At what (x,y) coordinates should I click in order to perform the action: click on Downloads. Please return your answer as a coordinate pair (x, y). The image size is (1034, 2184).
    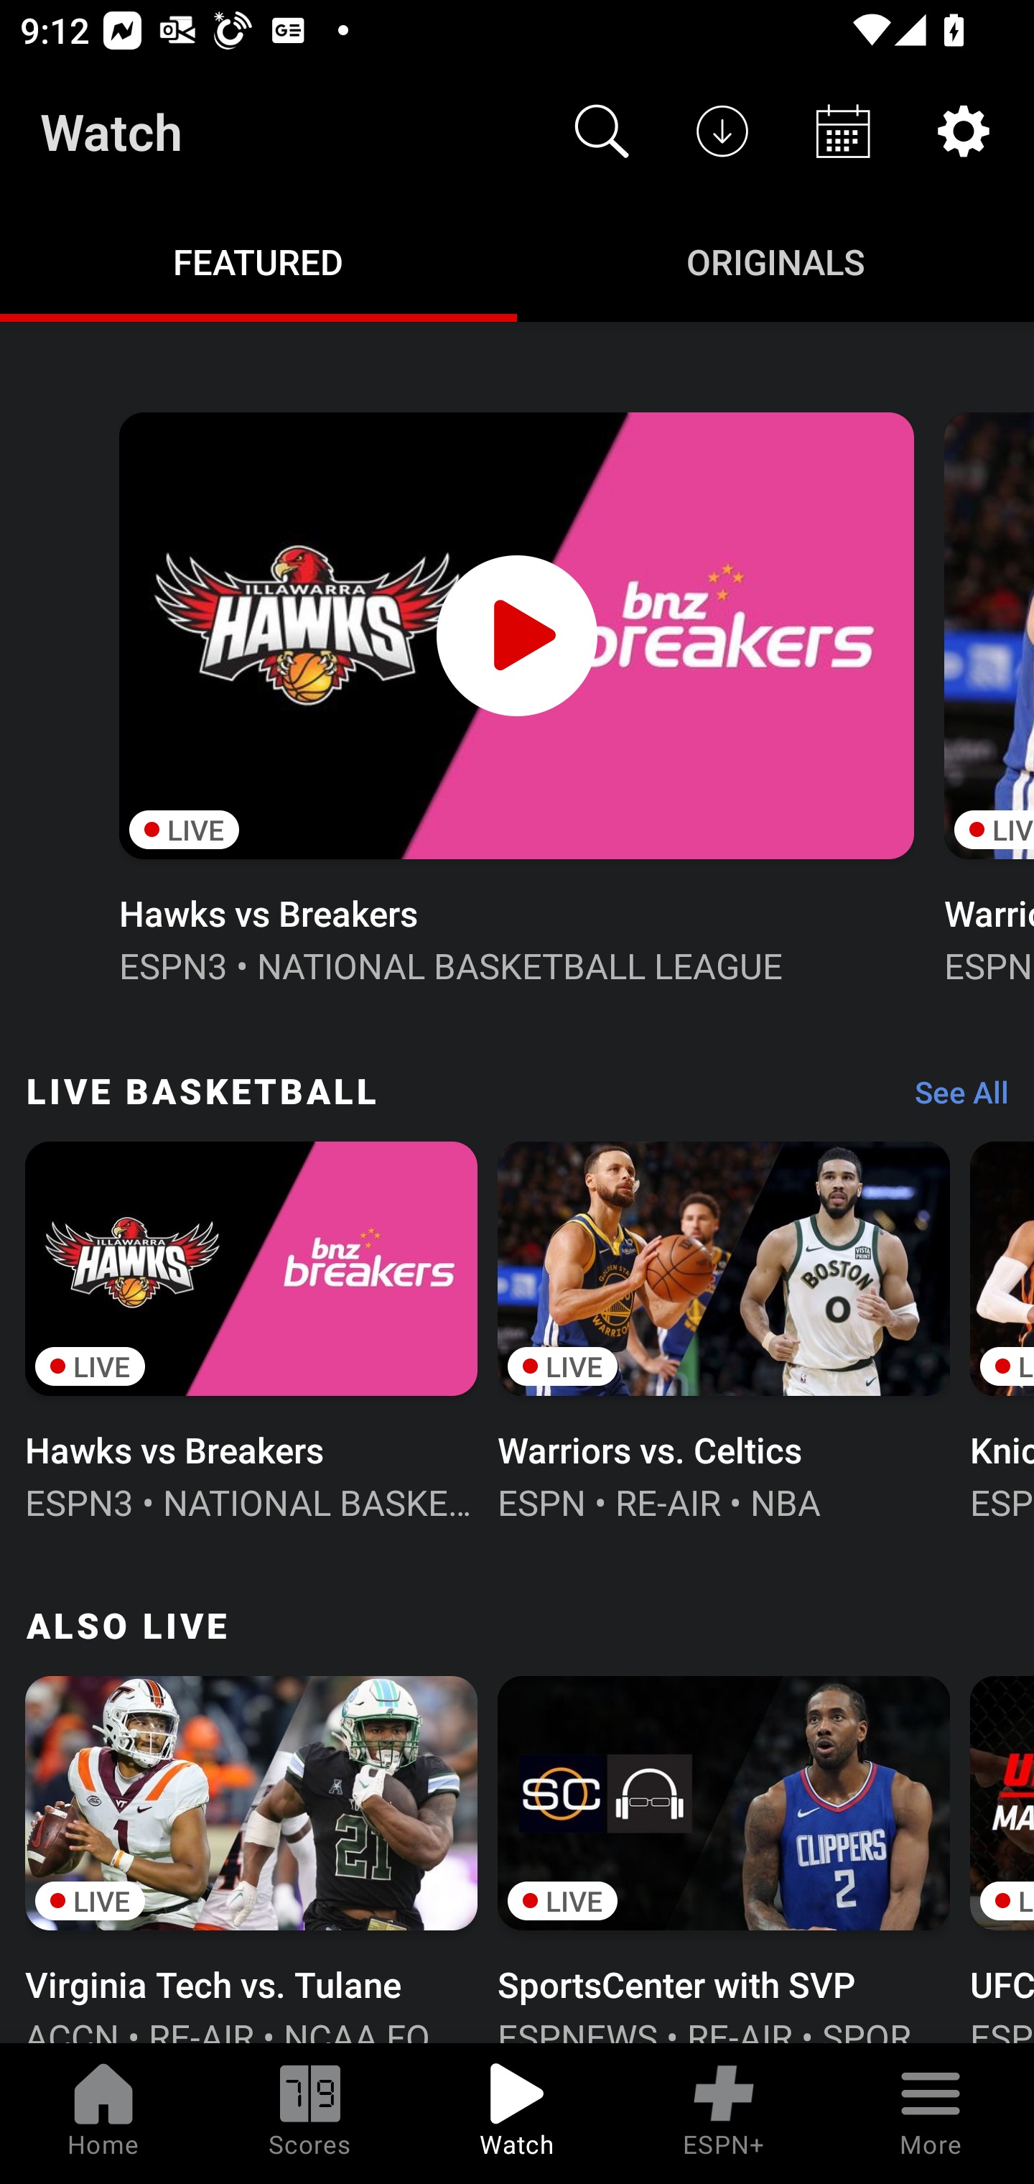
    Looking at the image, I should click on (722, 131).